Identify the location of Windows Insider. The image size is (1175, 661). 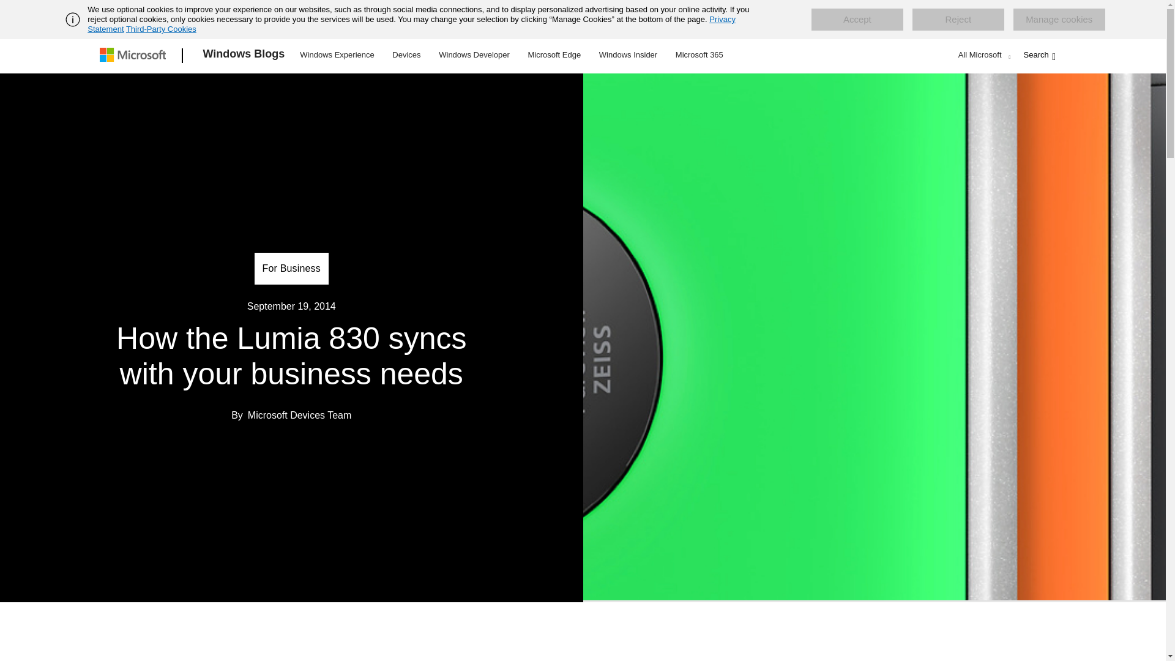
(628, 54).